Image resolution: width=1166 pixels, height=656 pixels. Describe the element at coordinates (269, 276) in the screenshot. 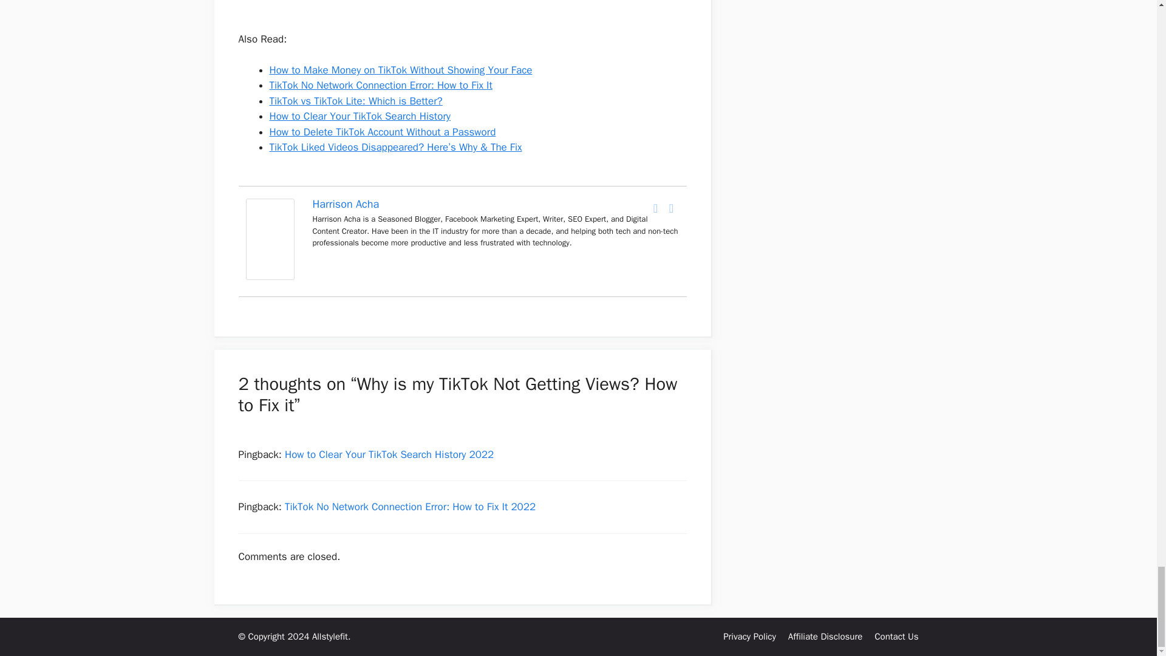

I see `Harrison Acha` at that location.